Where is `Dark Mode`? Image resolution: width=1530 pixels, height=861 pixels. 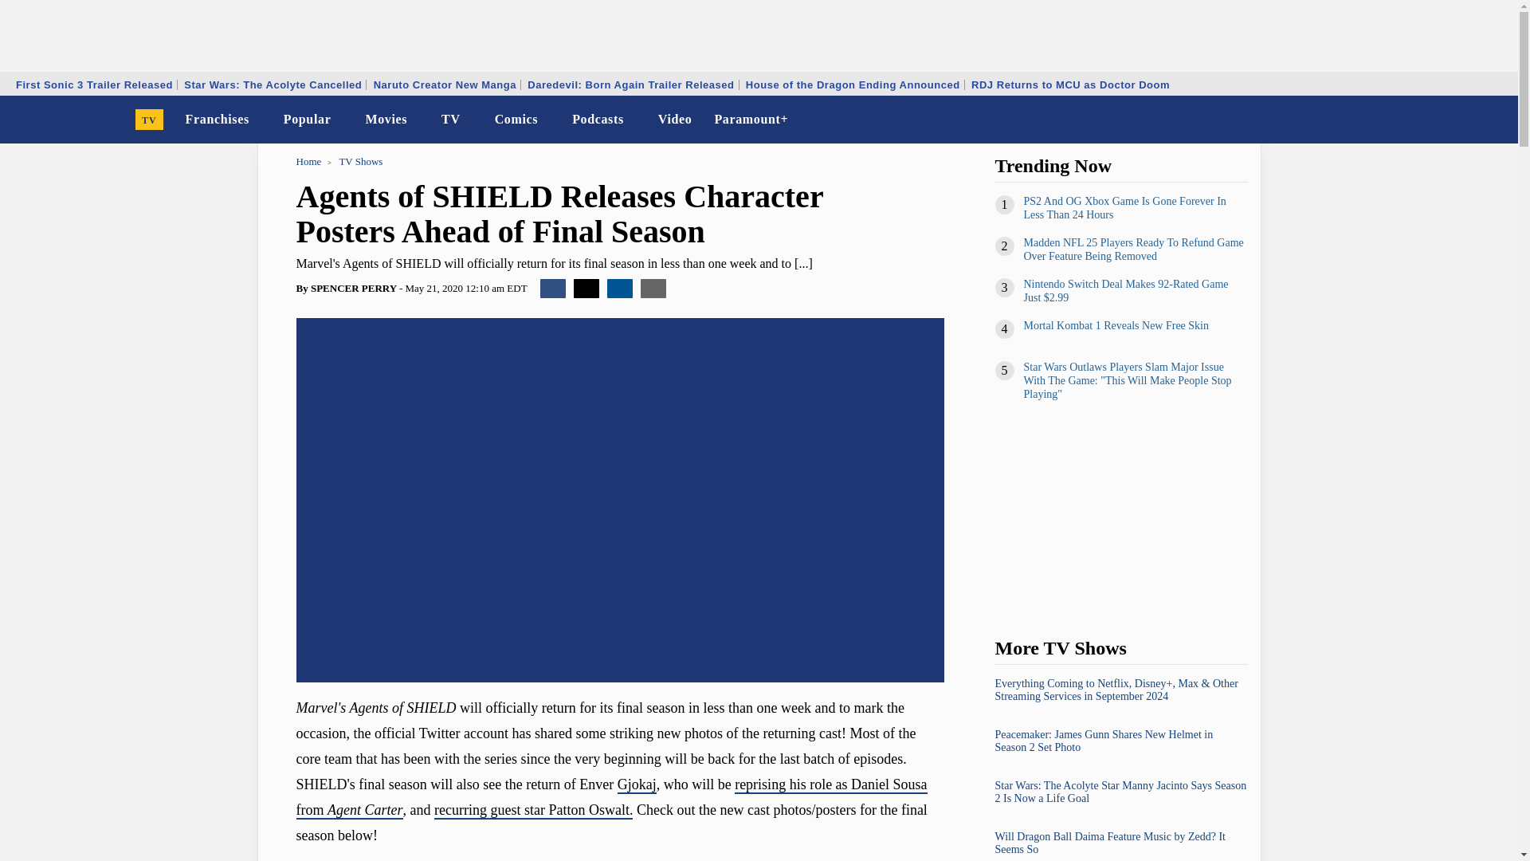
Dark Mode is located at coordinates (1465, 120).